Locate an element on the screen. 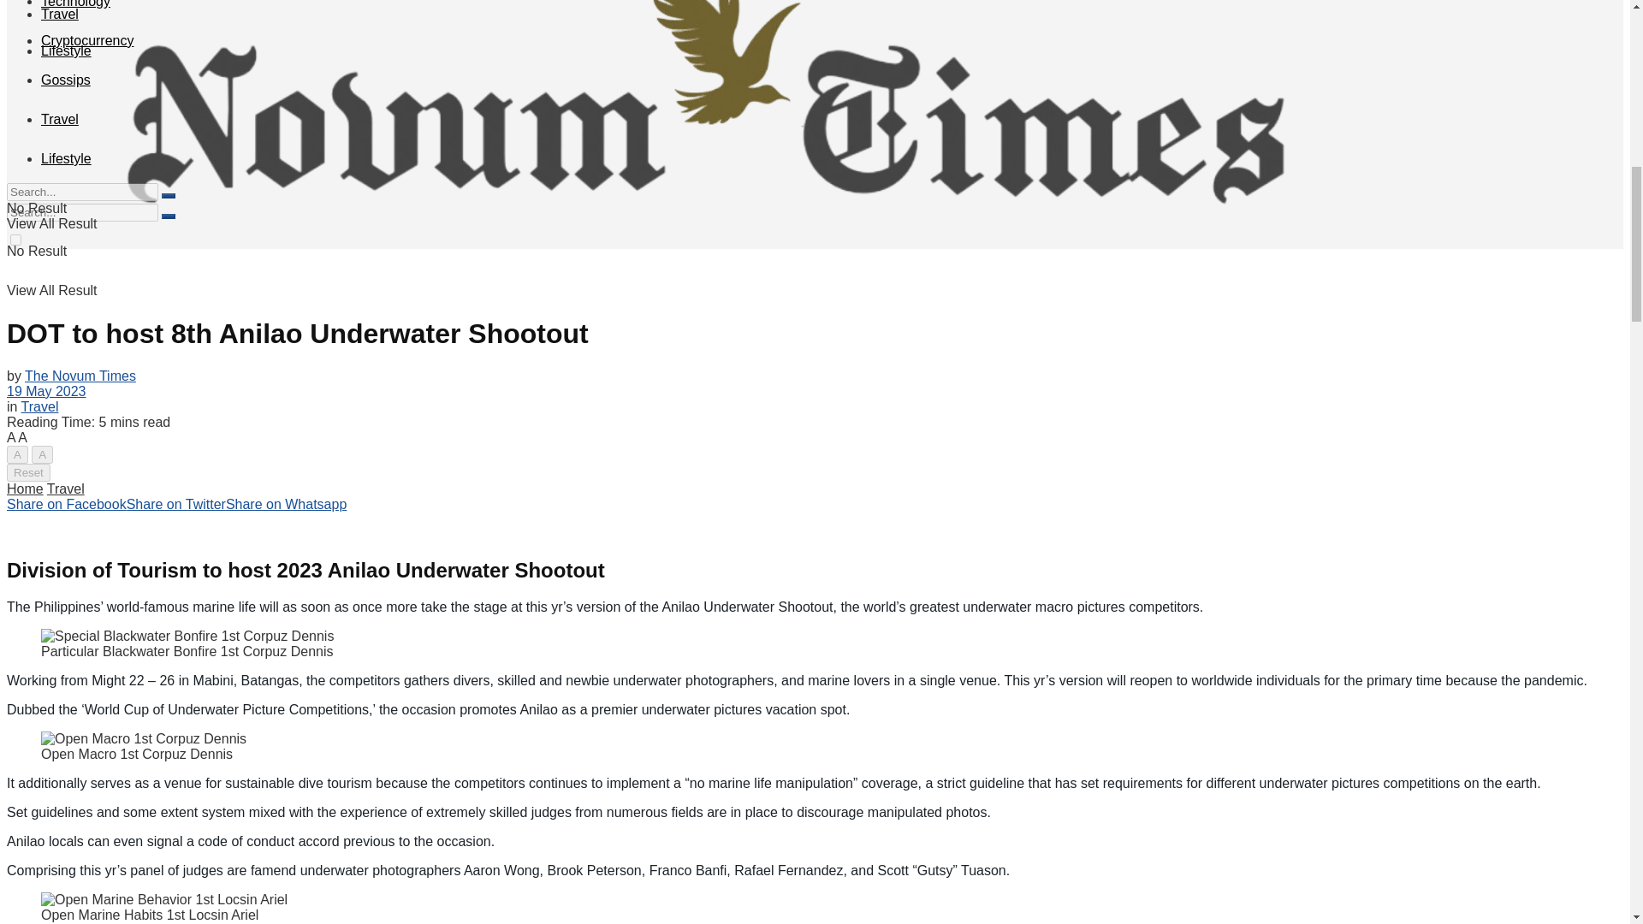 The width and height of the screenshot is (1643, 924). on is located at coordinates (15, 240).